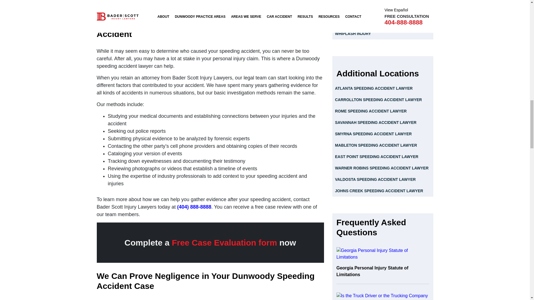 This screenshot has width=534, height=300. What do you see at coordinates (383, 254) in the screenshot?
I see `Georgia Personal Injury Statute of Limitations` at bounding box center [383, 254].